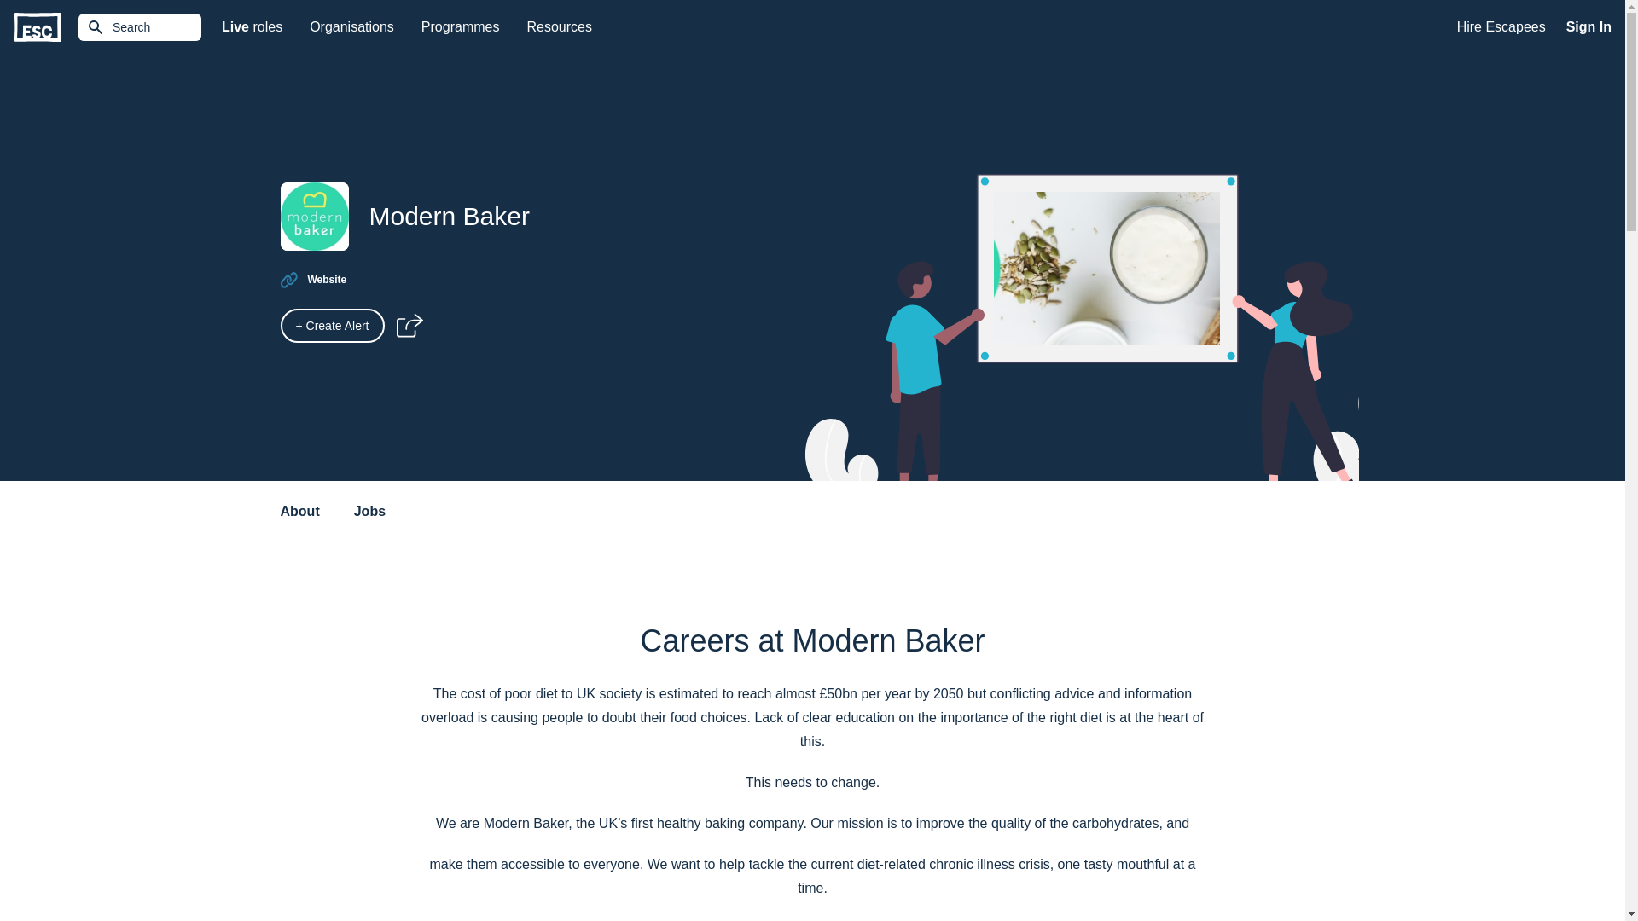 This screenshot has width=1638, height=921. I want to click on Sign In, so click(1589, 27).